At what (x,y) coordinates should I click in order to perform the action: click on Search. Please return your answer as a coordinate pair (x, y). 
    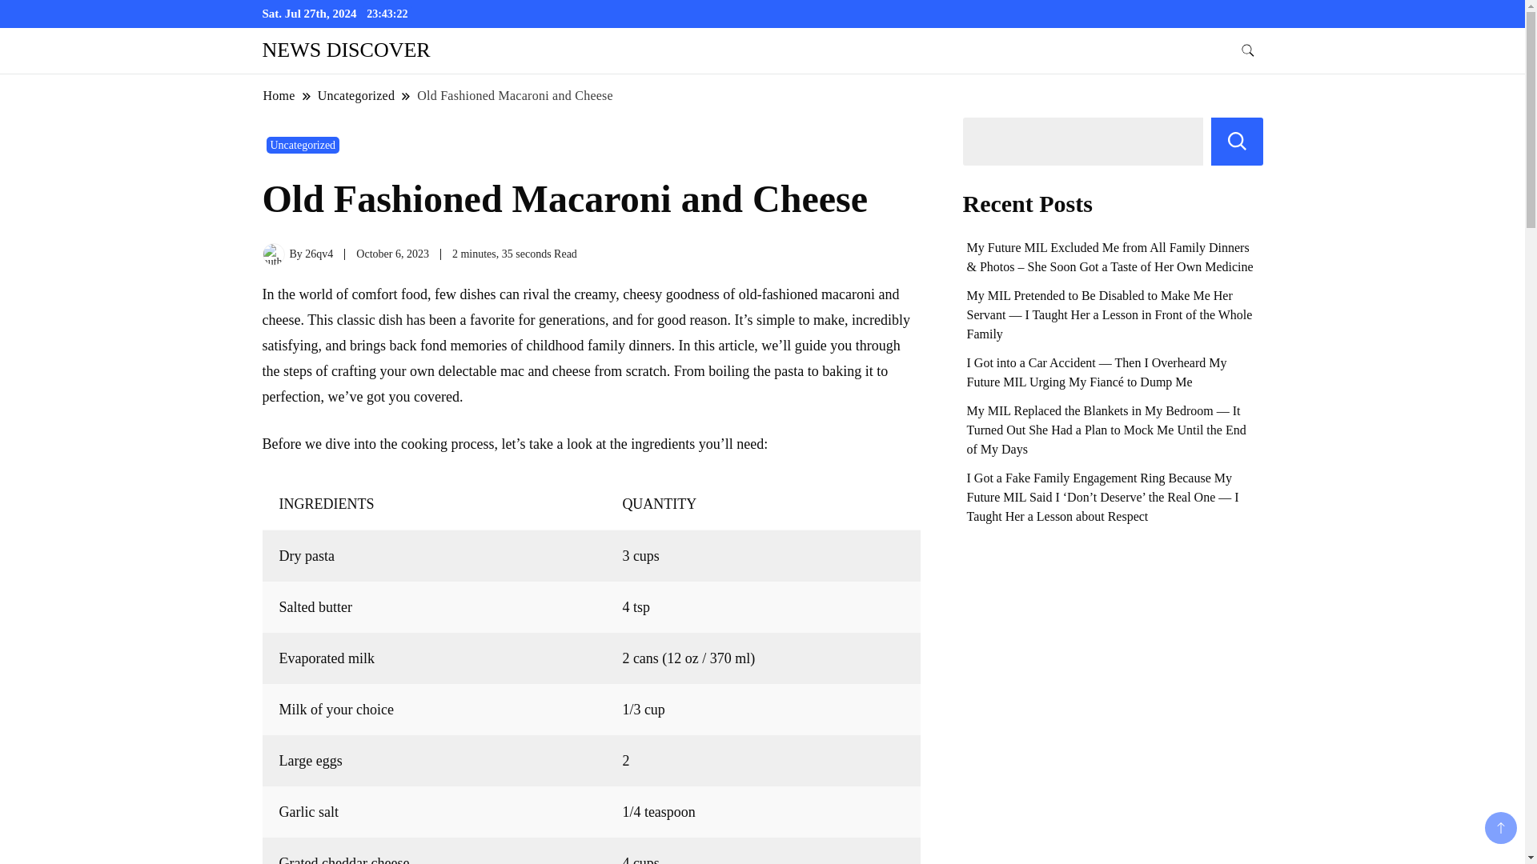
    Looking at the image, I should click on (1237, 141).